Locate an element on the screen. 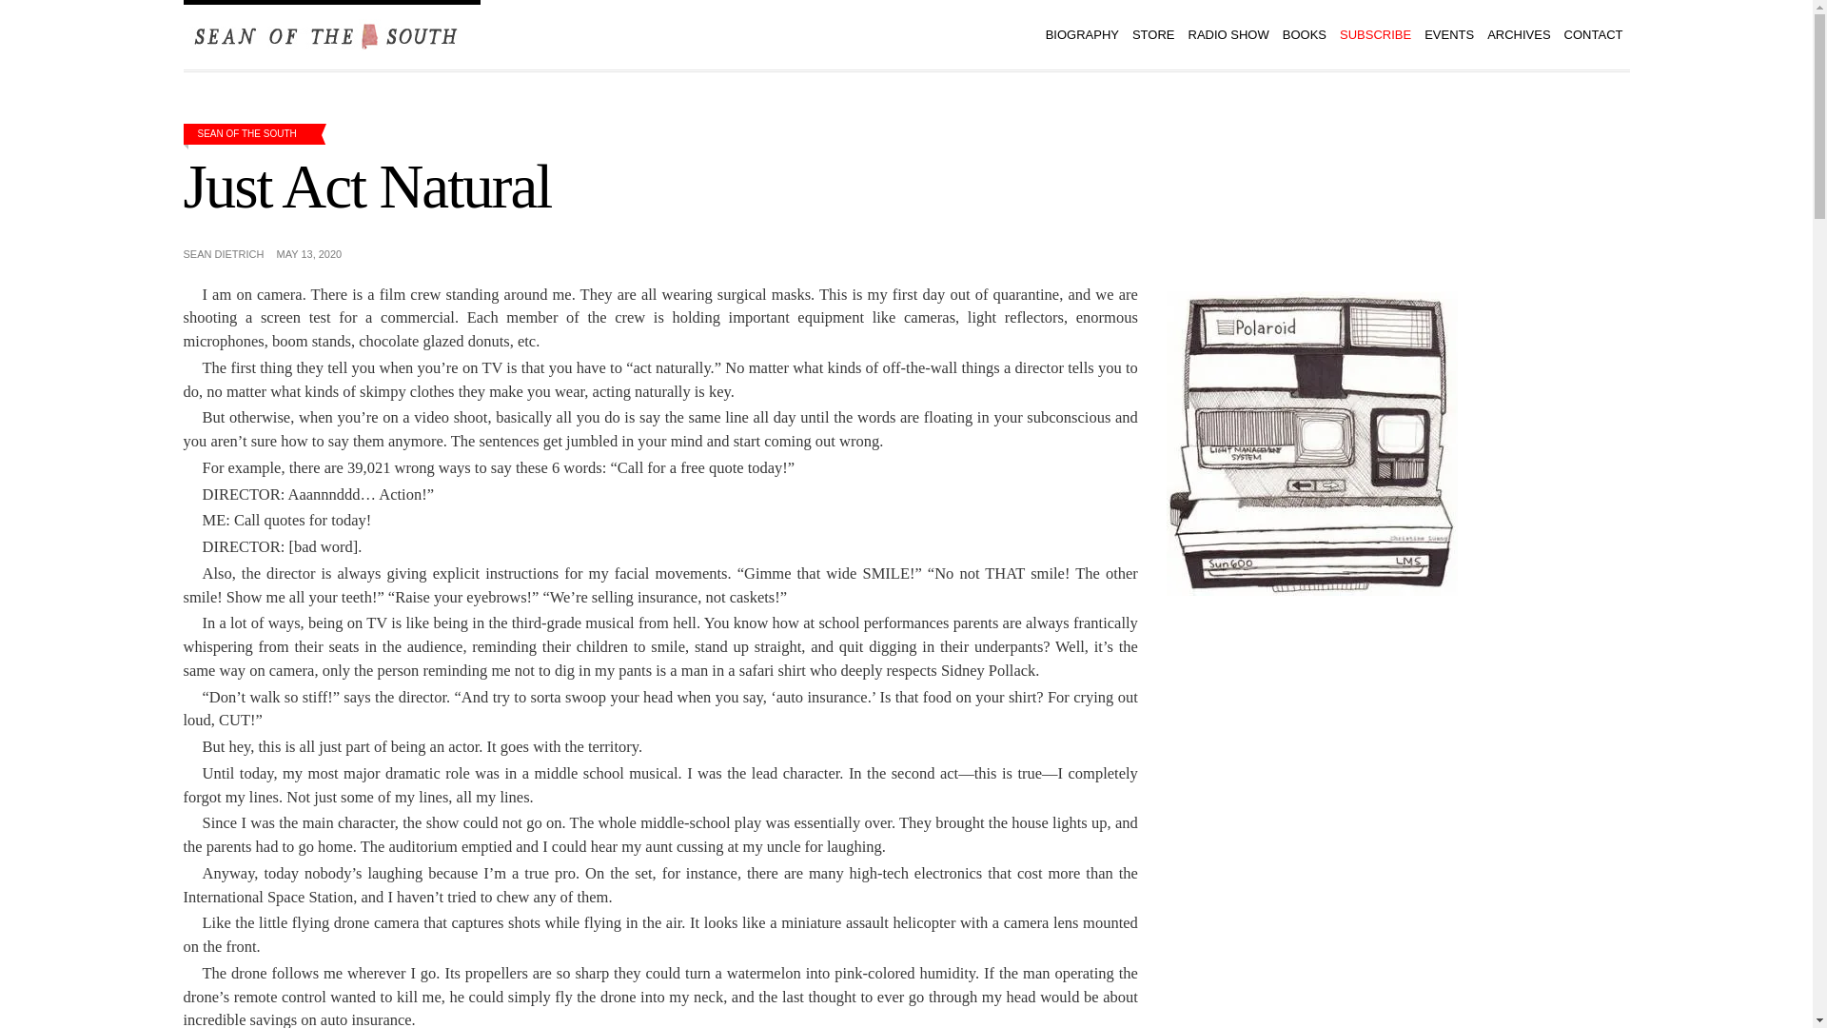 The height and width of the screenshot is (1028, 1827). EVENTS is located at coordinates (1448, 34).